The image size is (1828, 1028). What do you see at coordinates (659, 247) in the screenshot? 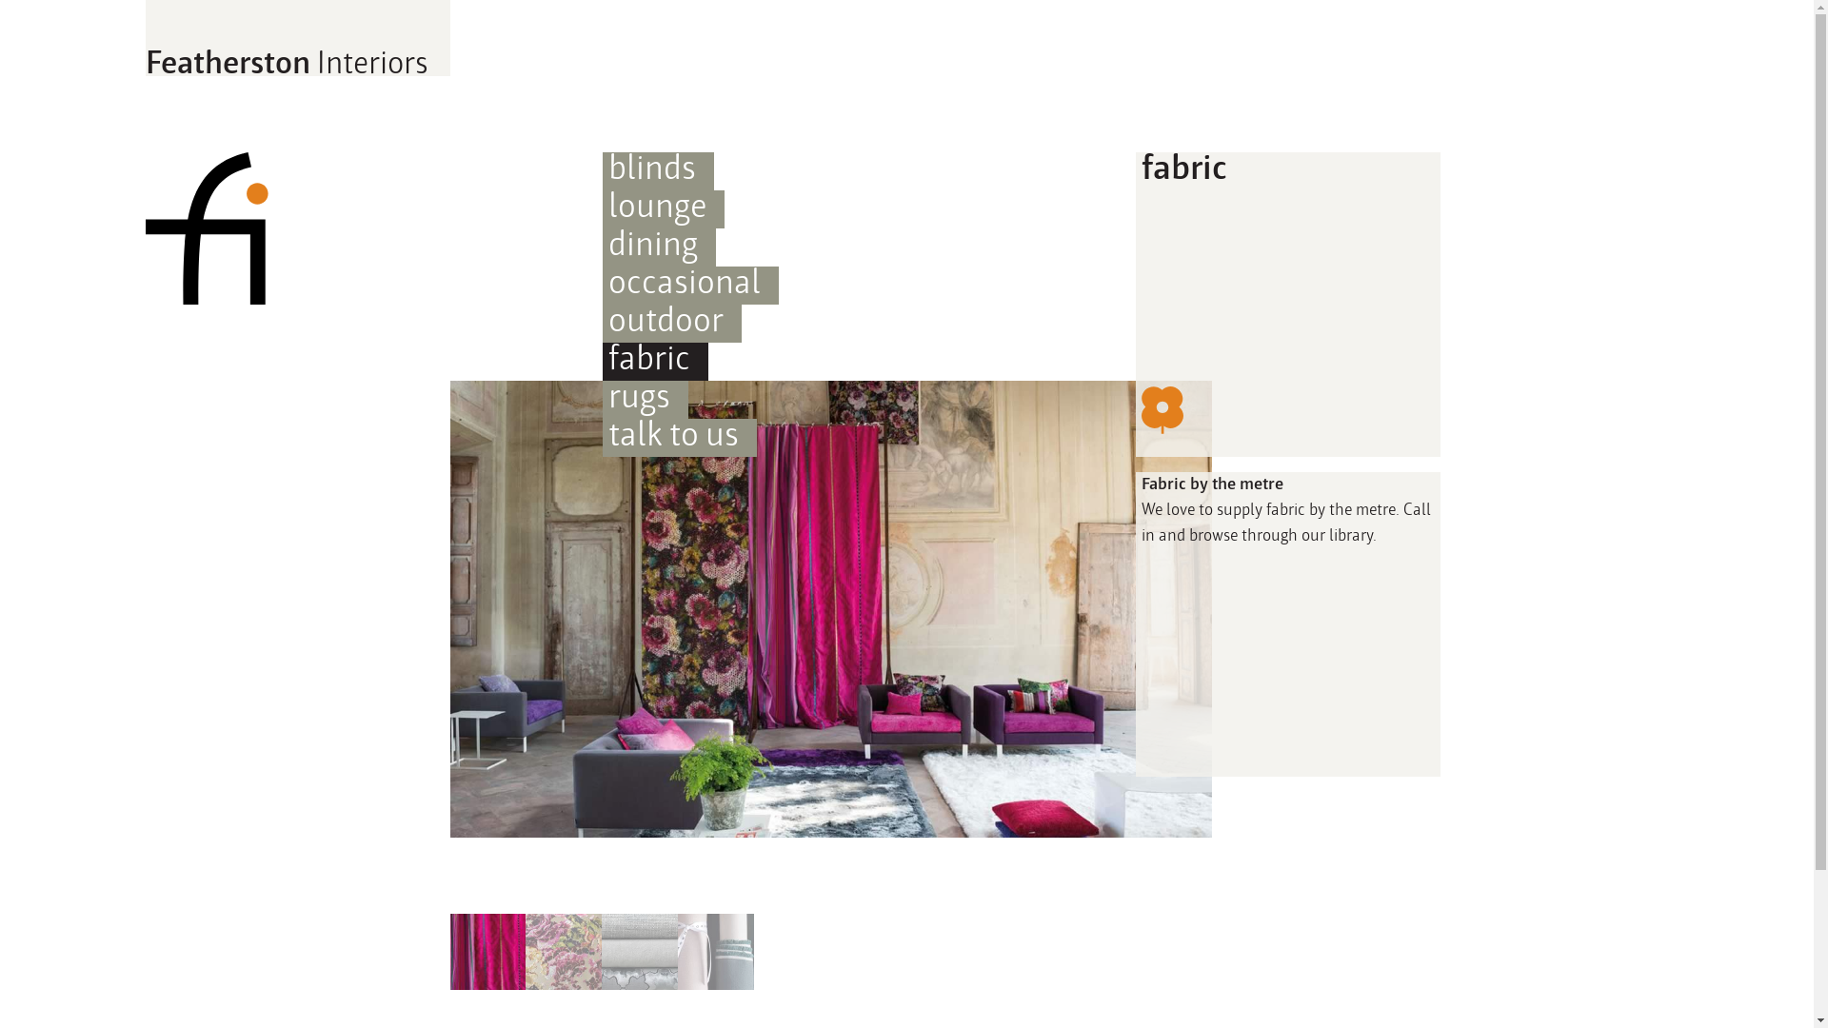
I see `dining` at bounding box center [659, 247].